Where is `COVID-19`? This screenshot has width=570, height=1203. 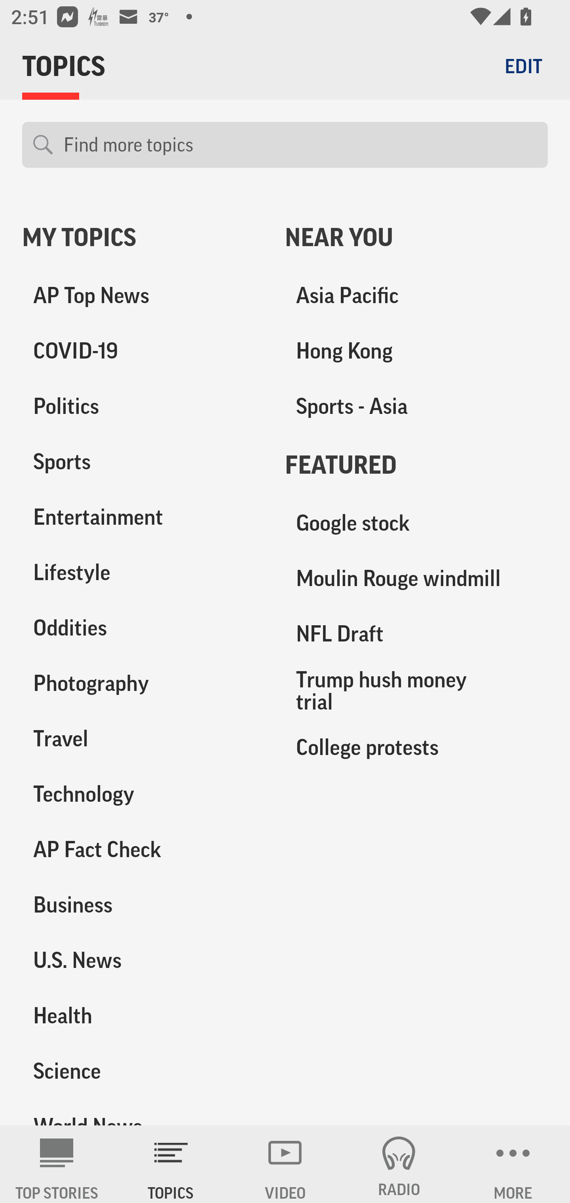 COVID-19 is located at coordinates (142, 351).